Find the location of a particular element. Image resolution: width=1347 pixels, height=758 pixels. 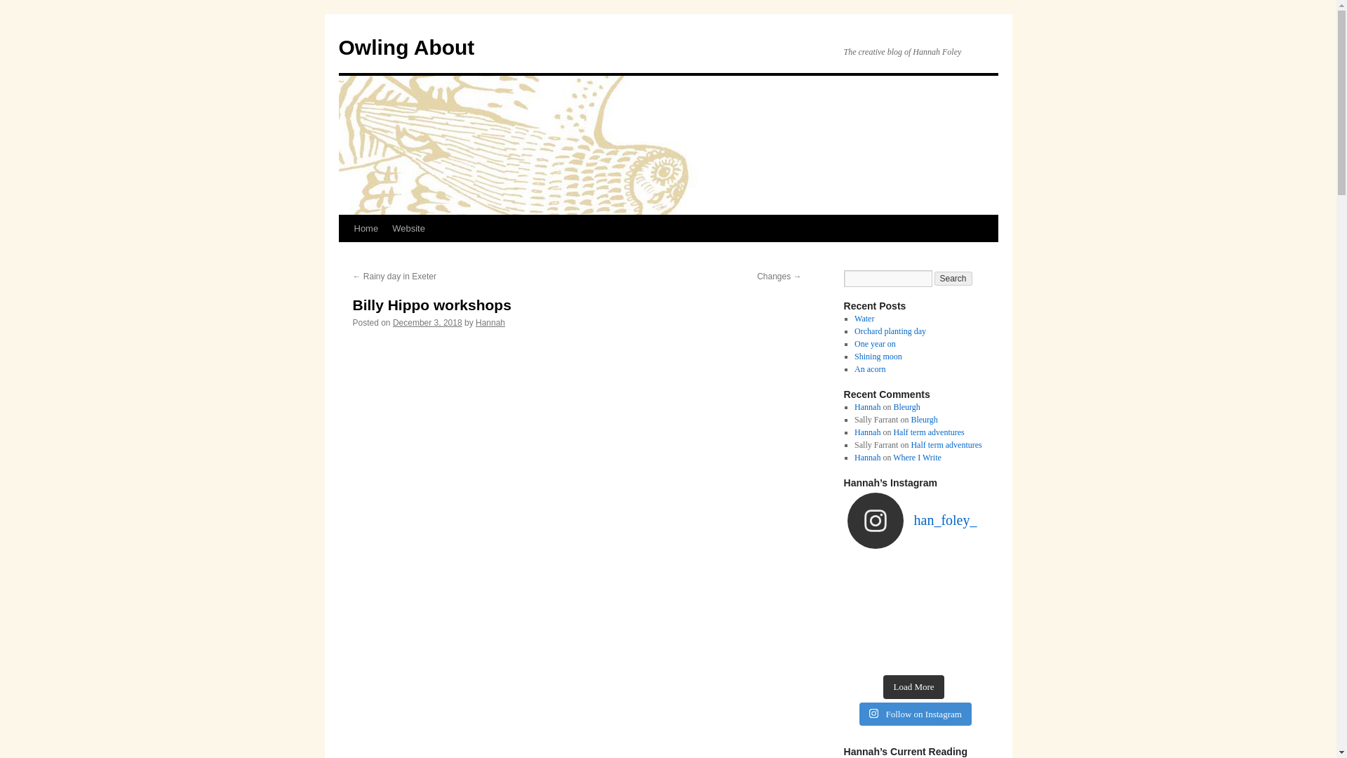

Half term adventures is located at coordinates (946, 445).